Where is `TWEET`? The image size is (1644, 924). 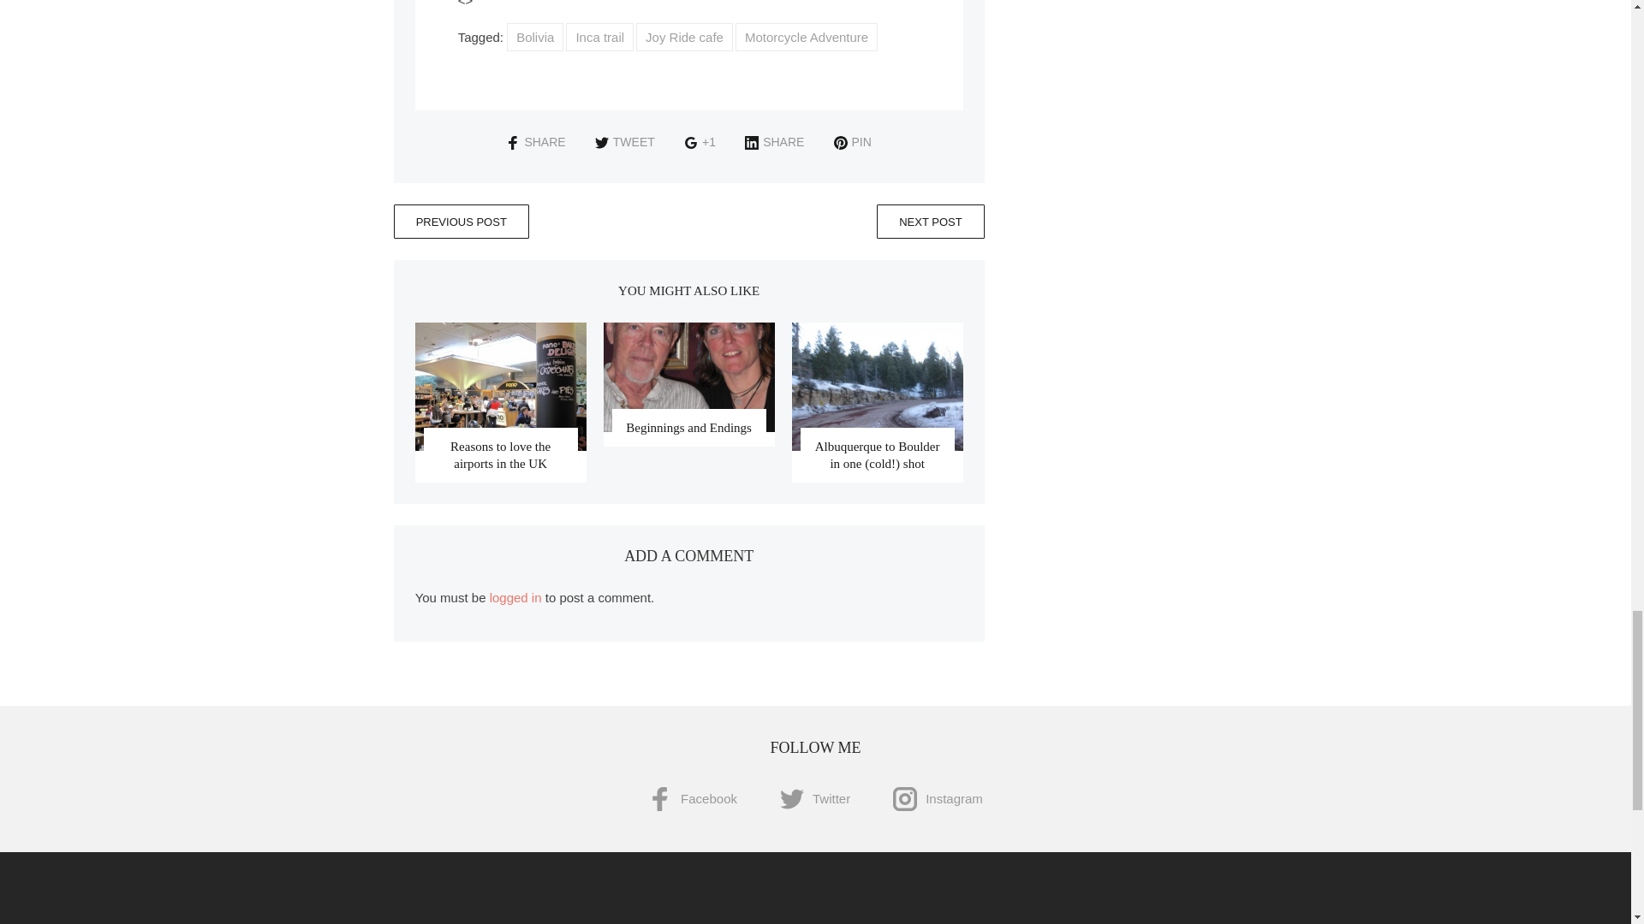 TWEET is located at coordinates (625, 141).